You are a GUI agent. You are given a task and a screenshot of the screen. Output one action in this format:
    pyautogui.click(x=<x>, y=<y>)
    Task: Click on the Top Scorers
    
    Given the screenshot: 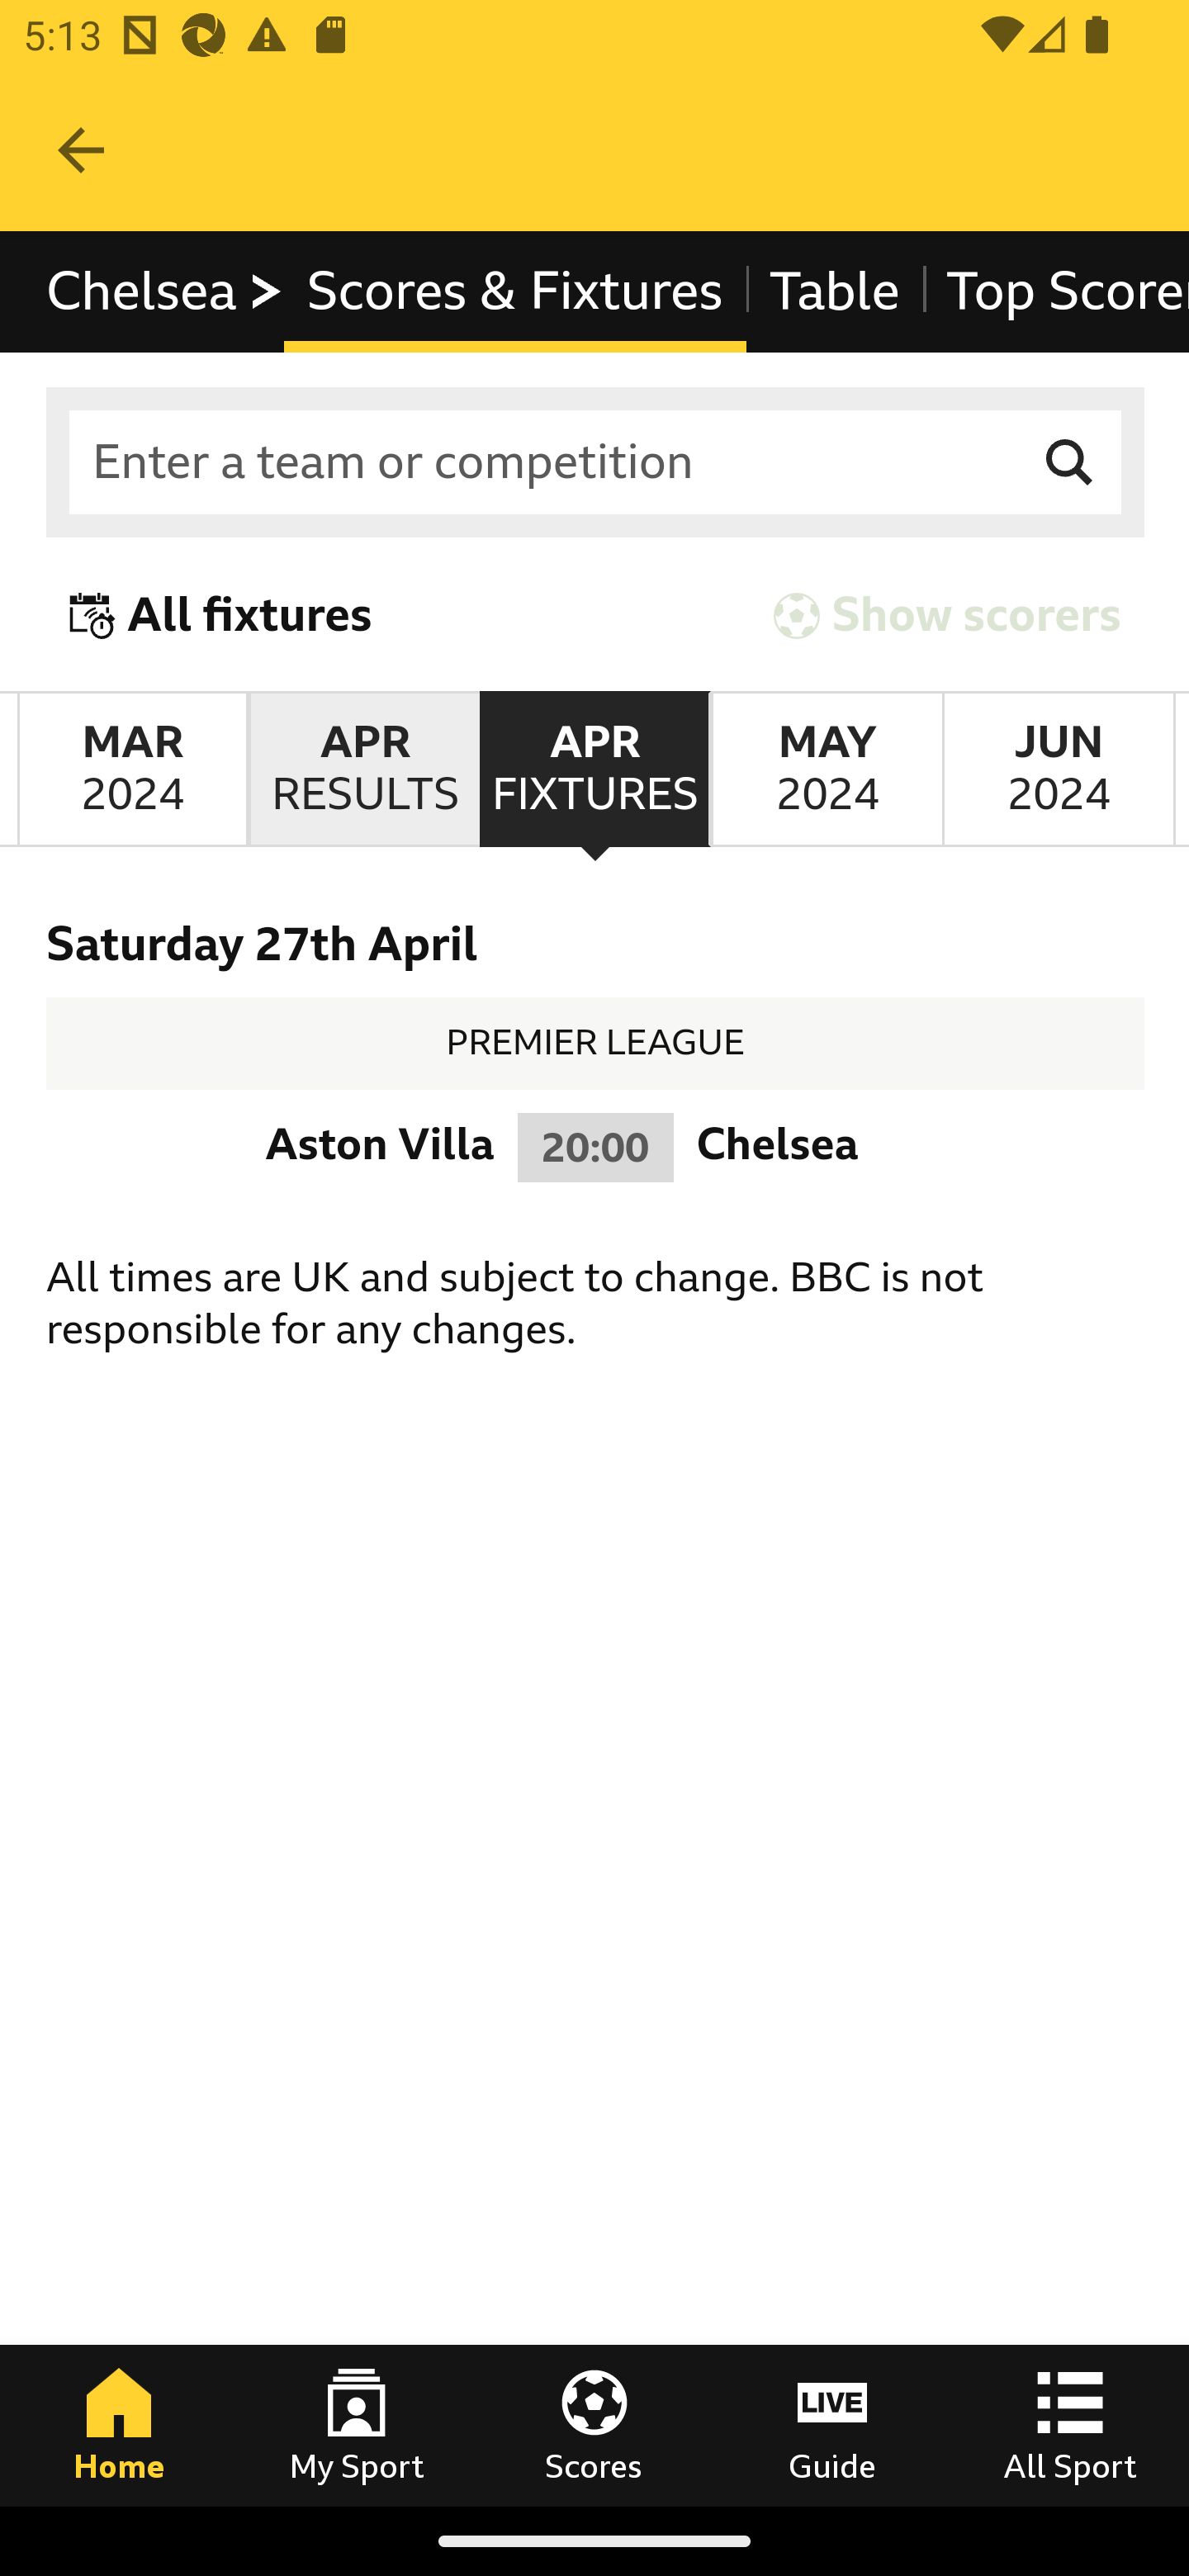 What is the action you would take?
    pyautogui.click(x=1055, y=292)
    